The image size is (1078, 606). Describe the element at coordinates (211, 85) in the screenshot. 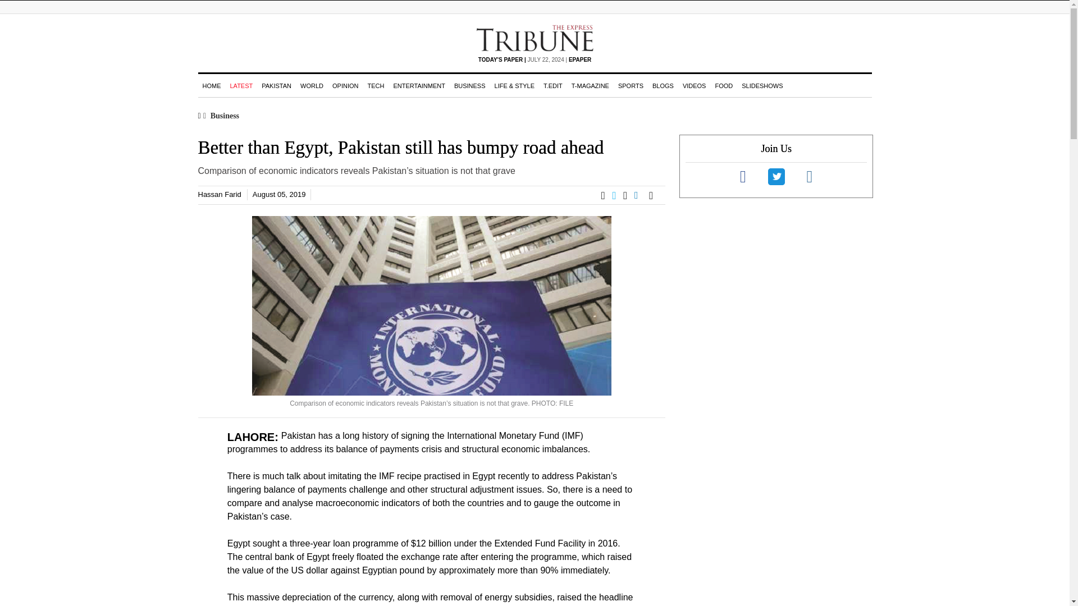

I see `HOME` at that location.